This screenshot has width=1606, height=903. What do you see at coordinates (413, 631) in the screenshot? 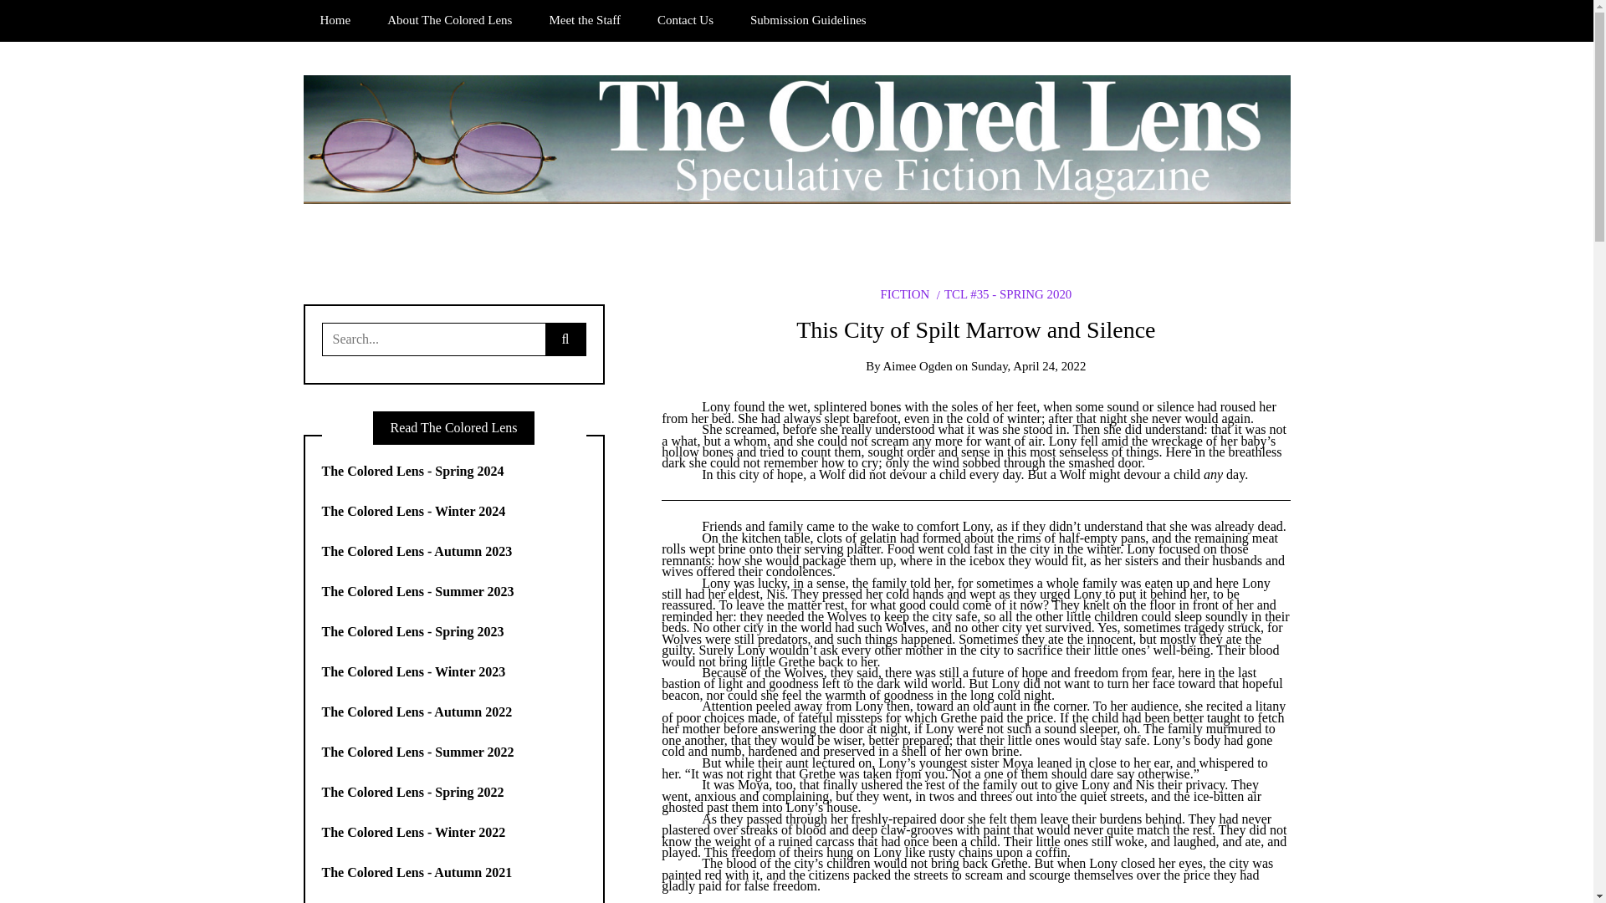
I see `The Colored Lens - Spring 2023` at bounding box center [413, 631].